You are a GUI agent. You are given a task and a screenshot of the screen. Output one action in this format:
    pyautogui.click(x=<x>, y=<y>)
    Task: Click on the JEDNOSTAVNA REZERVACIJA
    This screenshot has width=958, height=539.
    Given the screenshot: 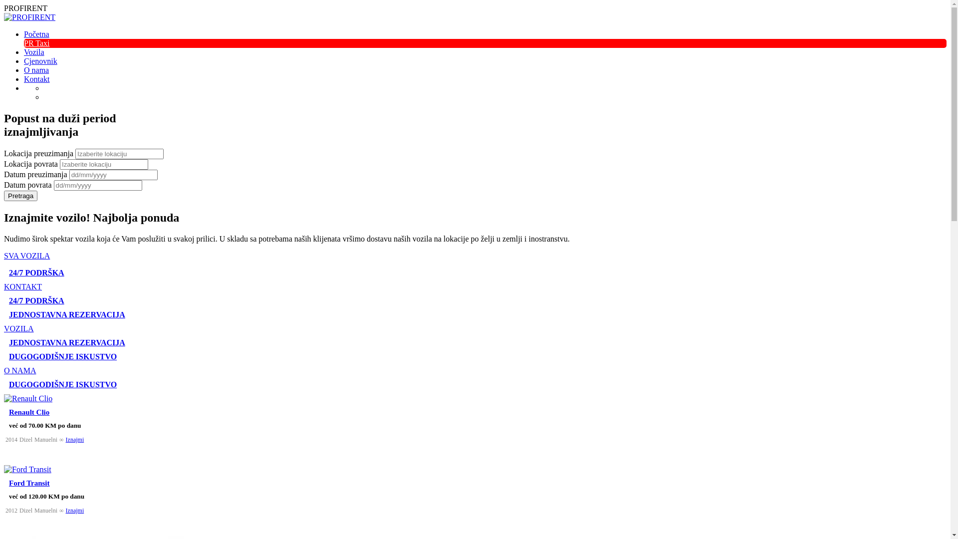 What is the action you would take?
    pyautogui.click(x=475, y=343)
    